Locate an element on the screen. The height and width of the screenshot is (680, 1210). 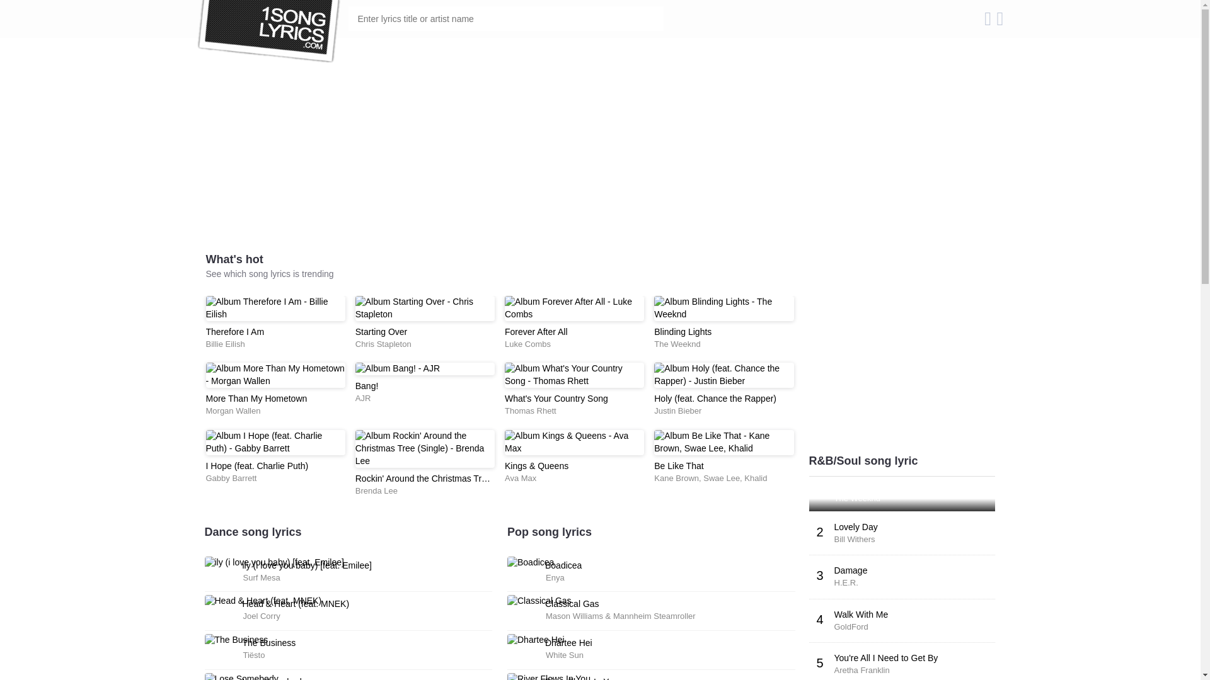
Holy (feat. Chance the Rapper) is located at coordinates (715, 399).